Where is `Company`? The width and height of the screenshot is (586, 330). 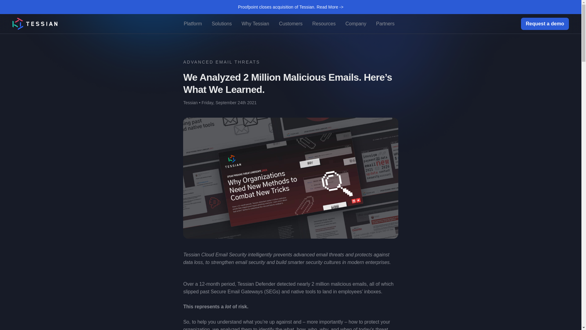 Company is located at coordinates (356, 24).